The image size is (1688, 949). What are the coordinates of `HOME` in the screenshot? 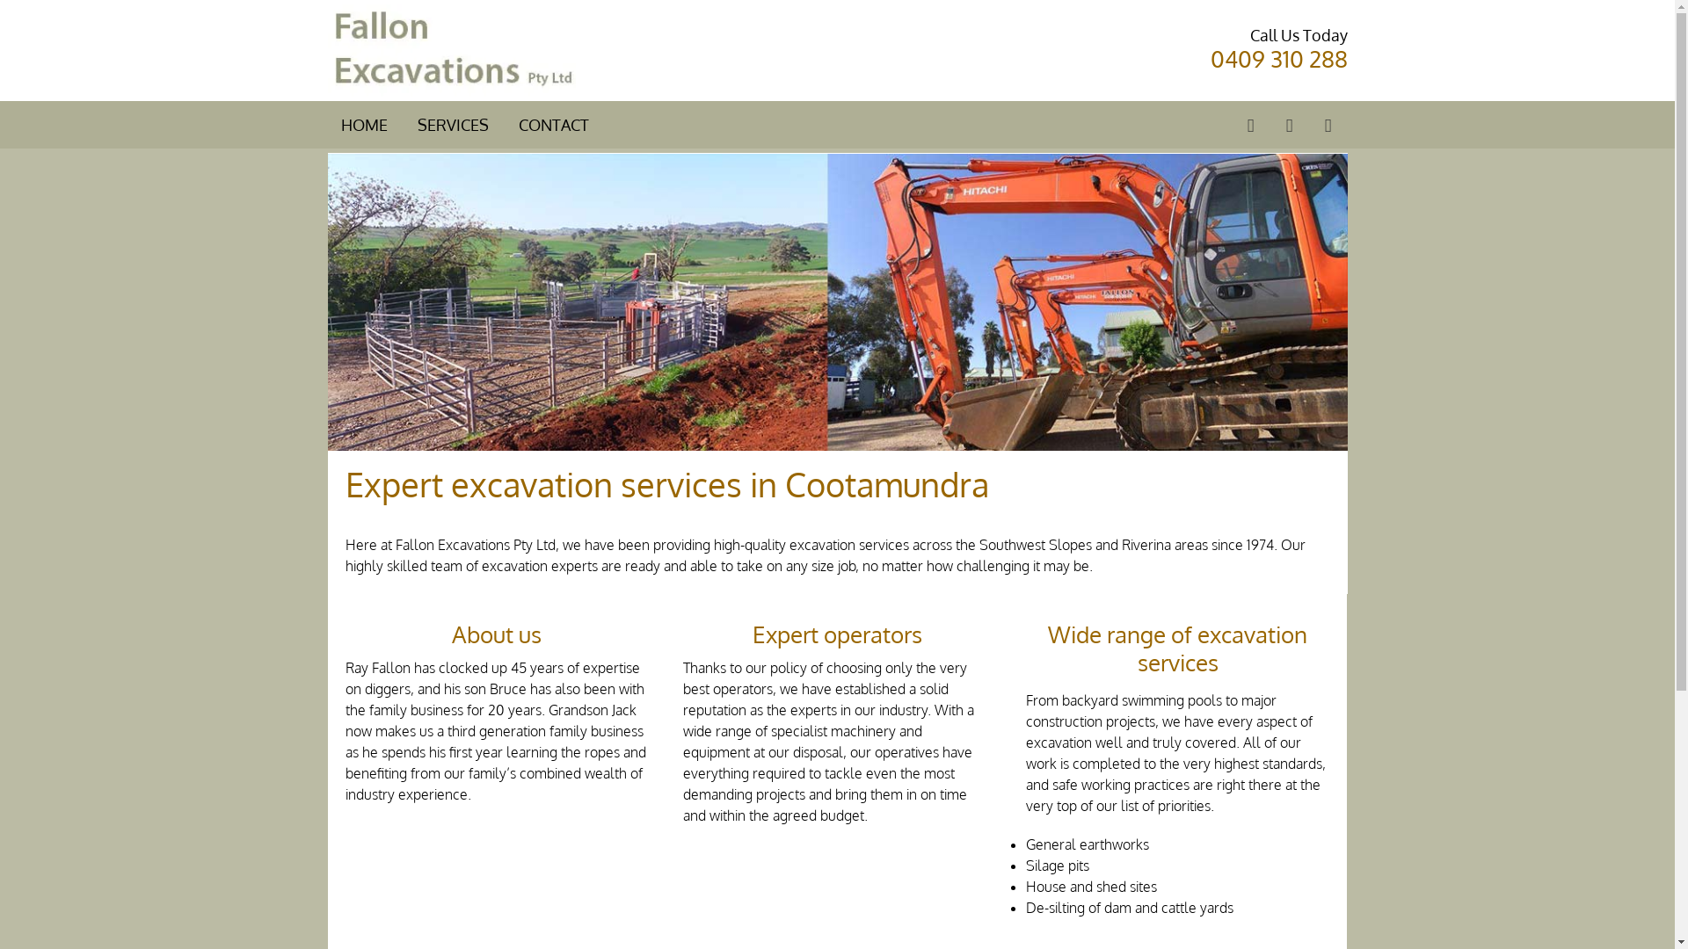 It's located at (364, 125).